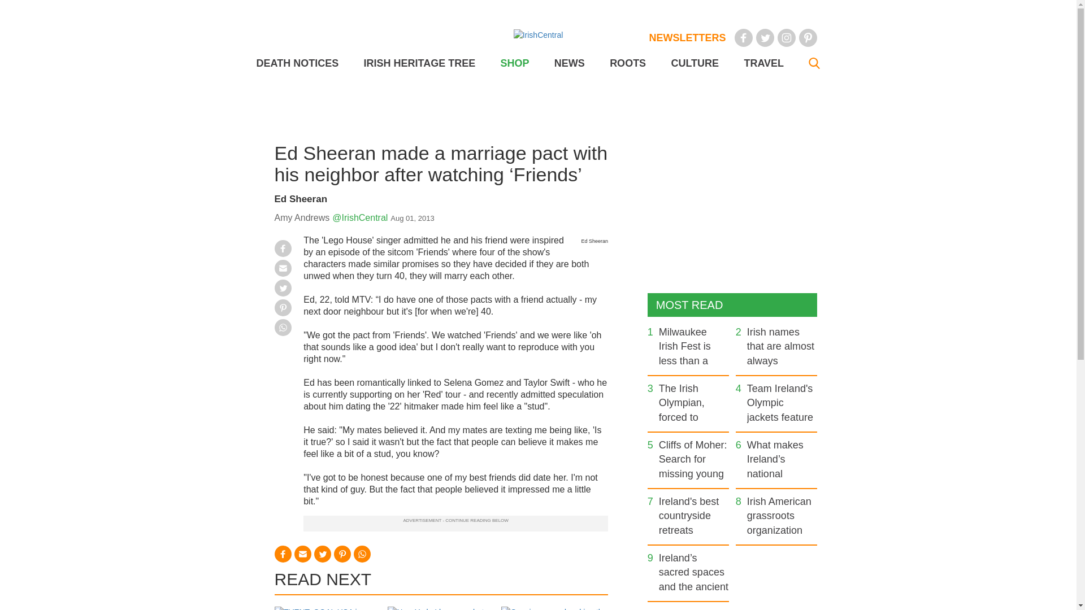  I want to click on NEWS, so click(570, 63).